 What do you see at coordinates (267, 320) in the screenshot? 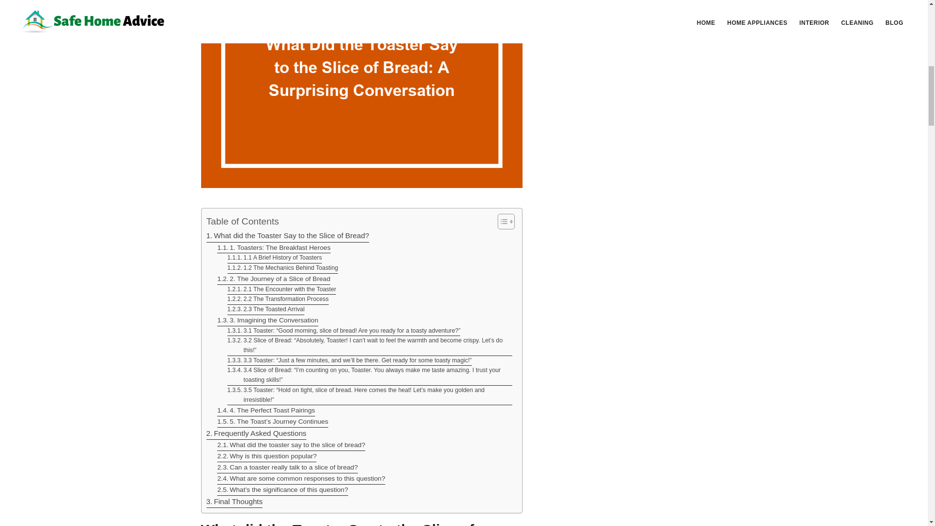
I see `3. Imagining the Conversation` at bounding box center [267, 320].